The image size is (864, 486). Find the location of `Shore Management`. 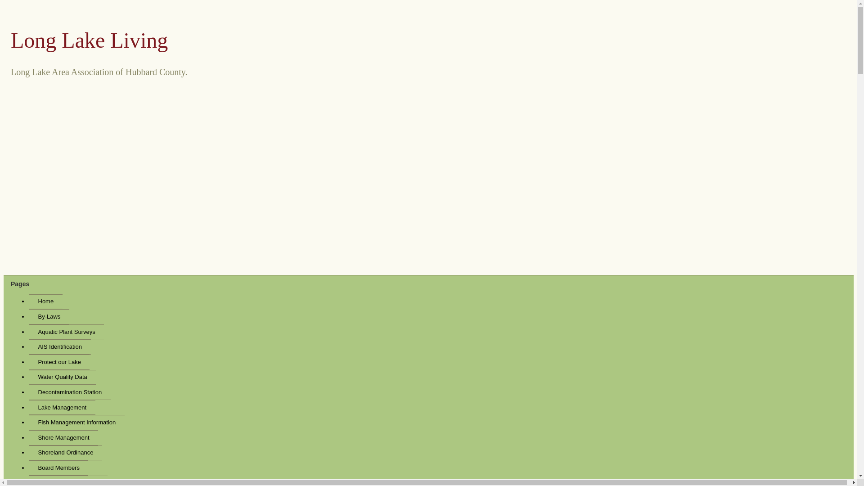

Shore Management is located at coordinates (63, 437).